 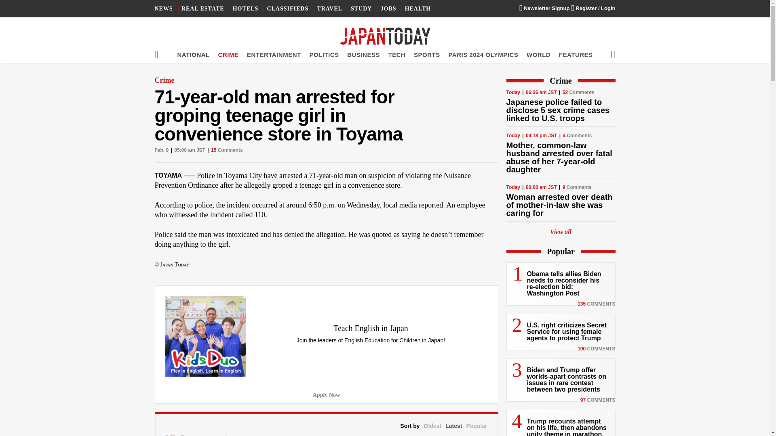 What do you see at coordinates (544, 8) in the screenshot?
I see `Newsletter Signup` at bounding box center [544, 8].